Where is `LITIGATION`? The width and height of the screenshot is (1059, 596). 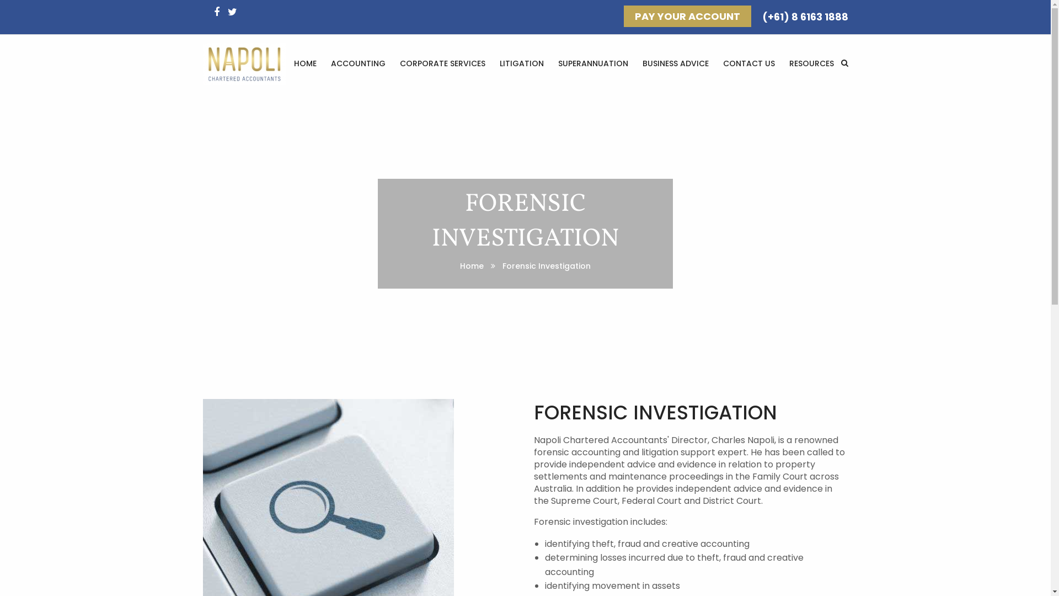
LITIGATION is located at coordinates (521, 63).